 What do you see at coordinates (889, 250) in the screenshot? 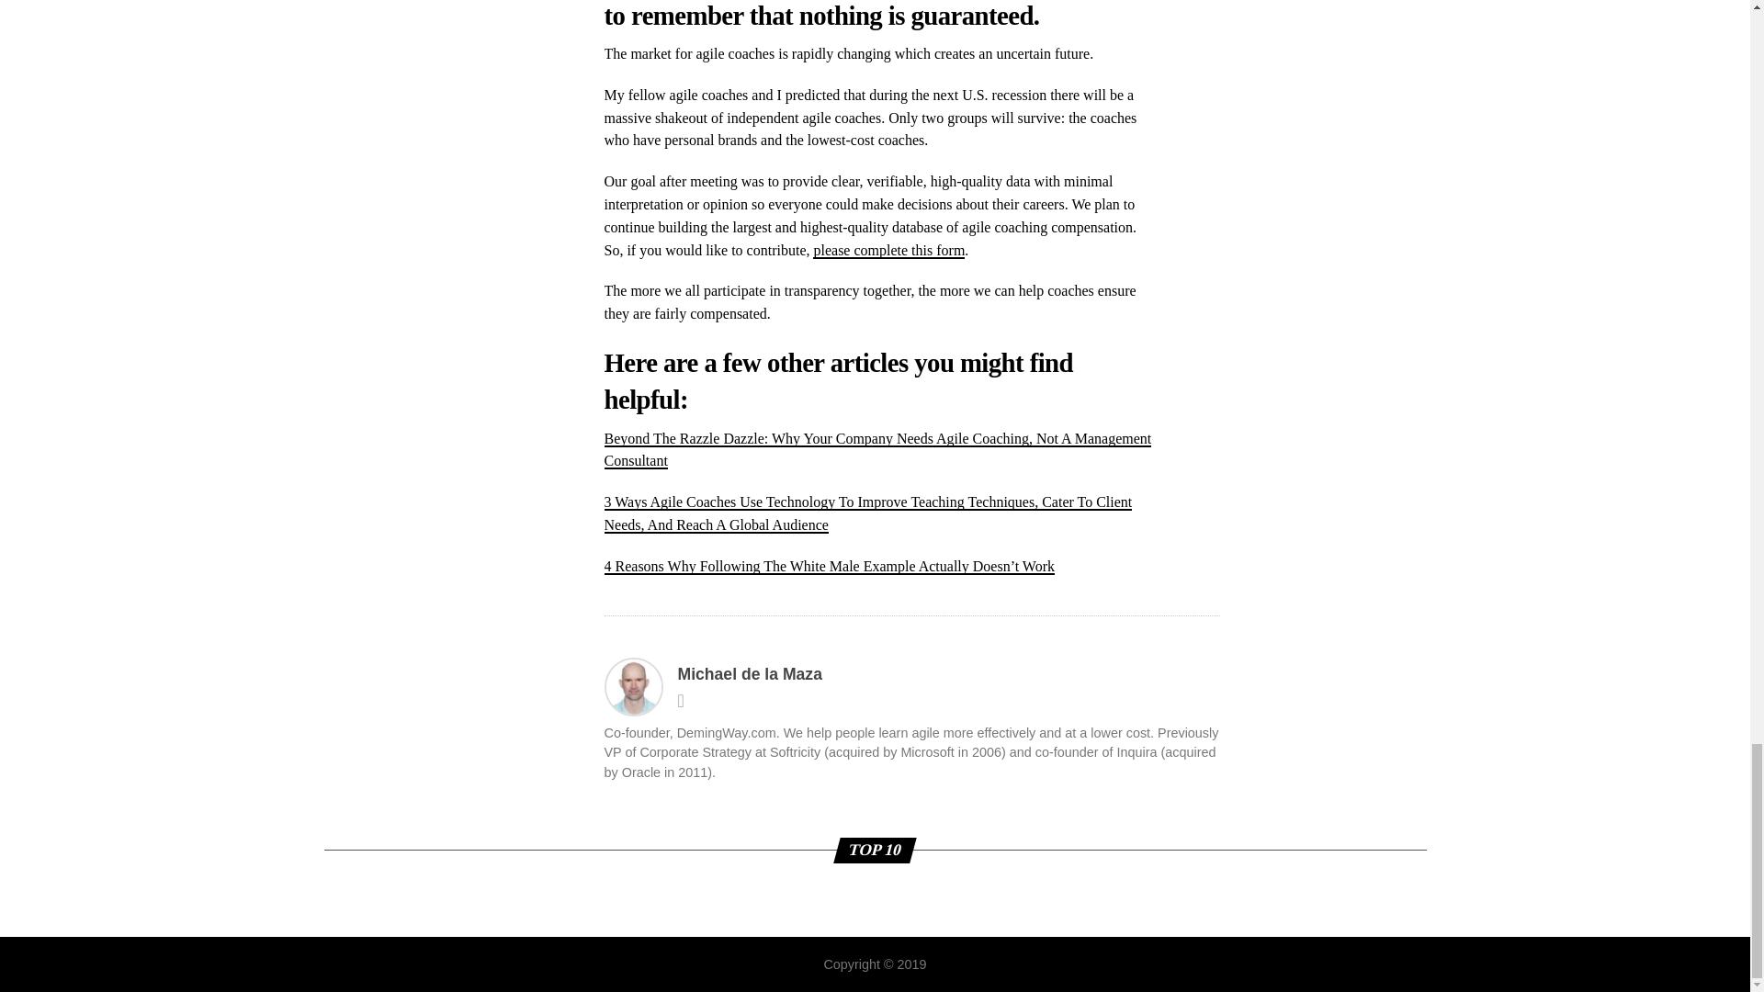
I see `please complete this form` at bounding box center [889, 250].